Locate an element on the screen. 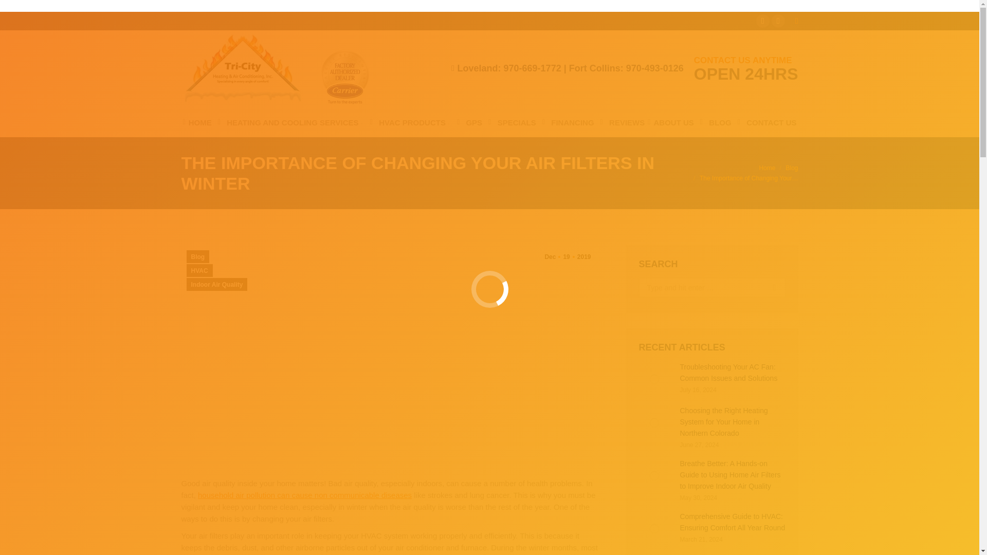 This screenshot has width=987, height=555. BLOG is located at coordinates (714, 122).